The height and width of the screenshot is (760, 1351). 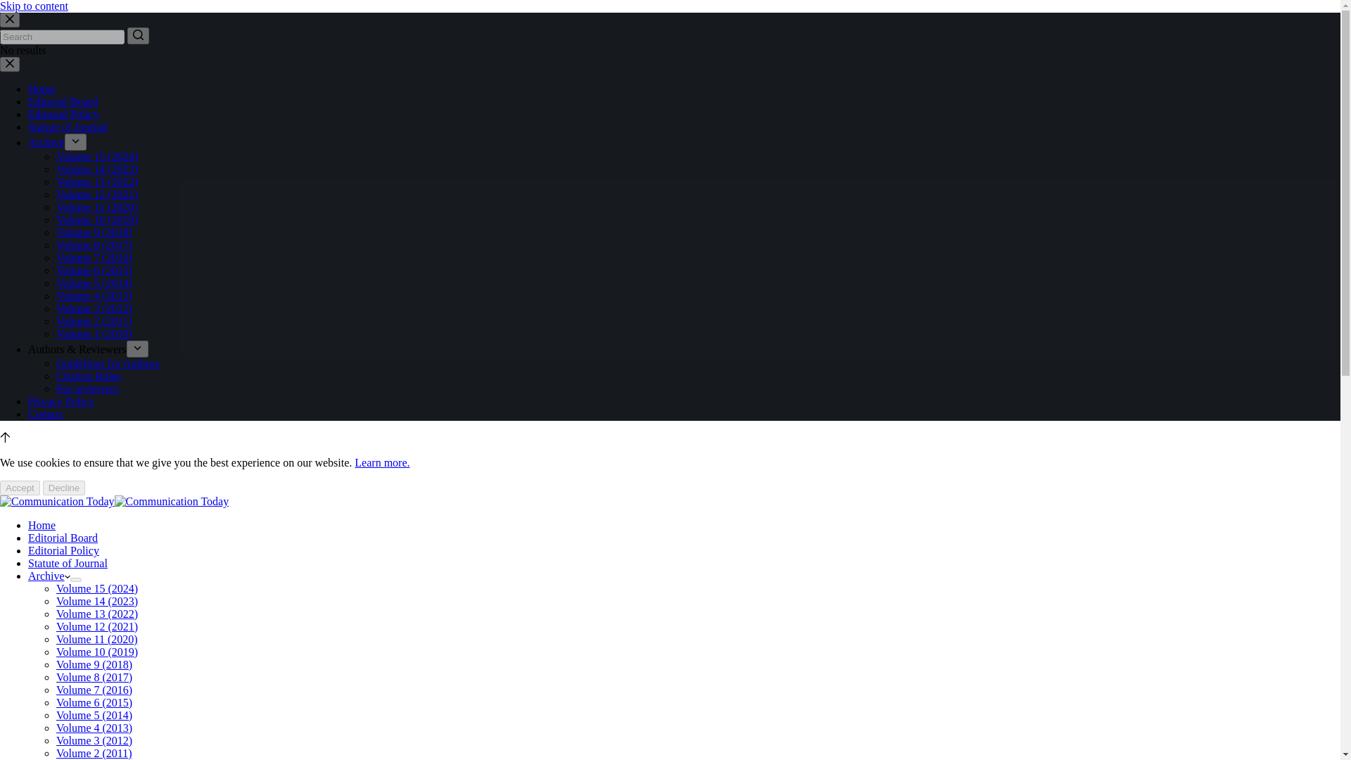 What do you see at coordinates (34, 6) in the screenshot?
I see `Skip to content` at bounding box center [34, 6].